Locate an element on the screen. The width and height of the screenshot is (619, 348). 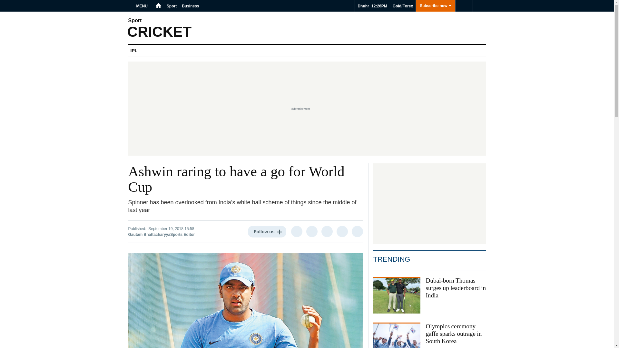
Sport is located at coordinates (172, 6).